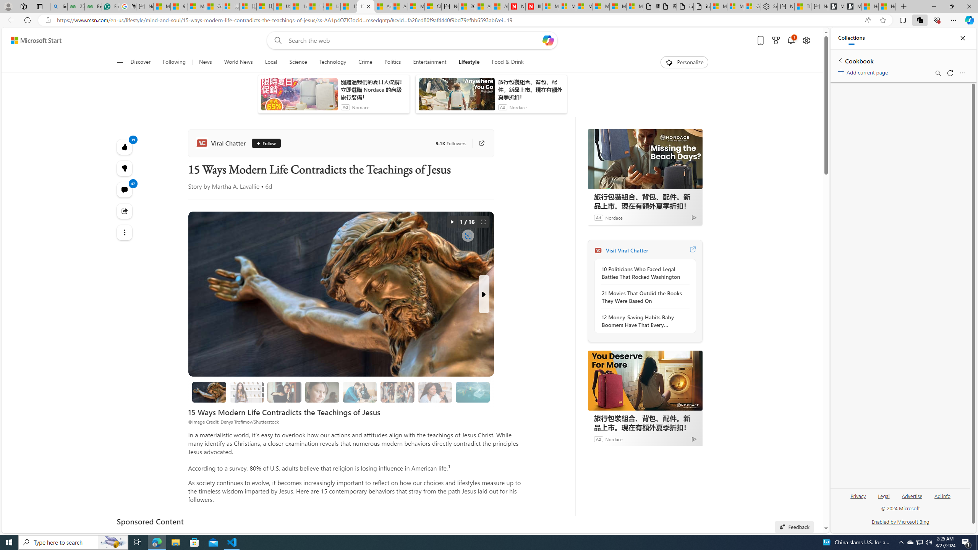 The width and height of the screenshot is (978, 550). Describe the element at coordinates (504, 62) in the screenshot. I see `Food & Drink` at that location.